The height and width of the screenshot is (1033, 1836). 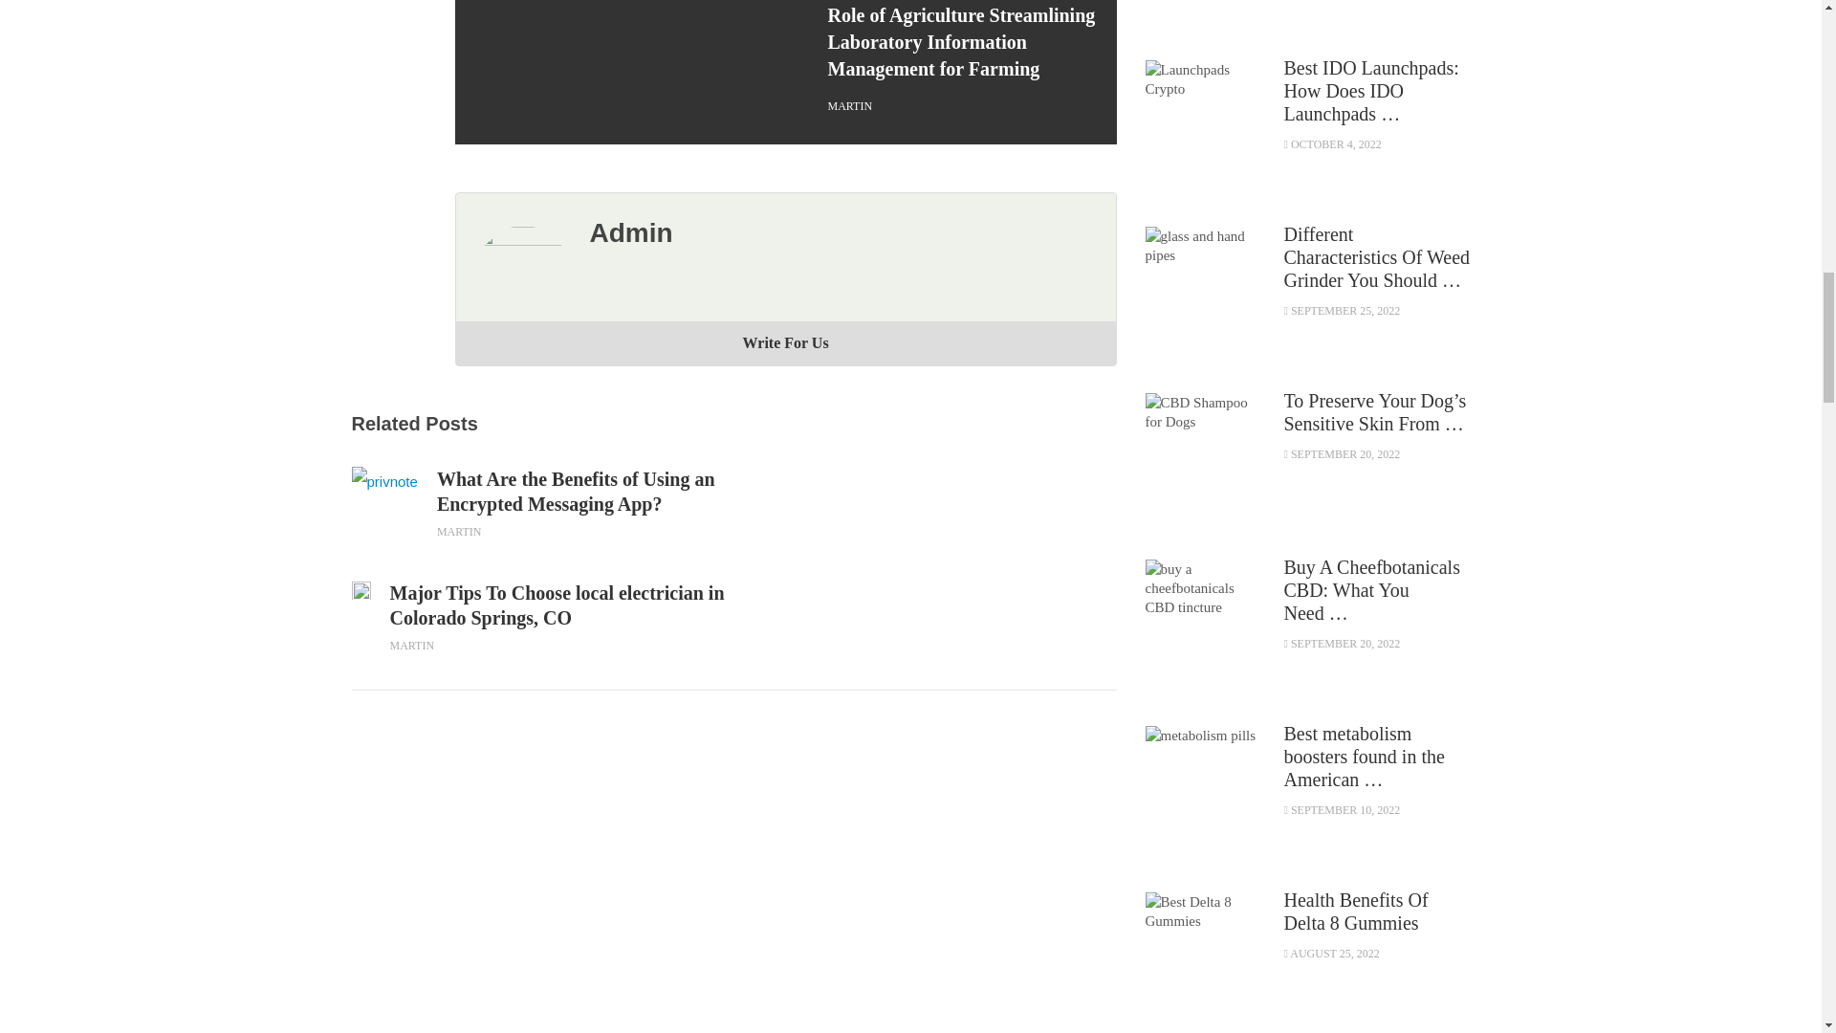 I want to click on MARTIN, so click(x=412, y=645).